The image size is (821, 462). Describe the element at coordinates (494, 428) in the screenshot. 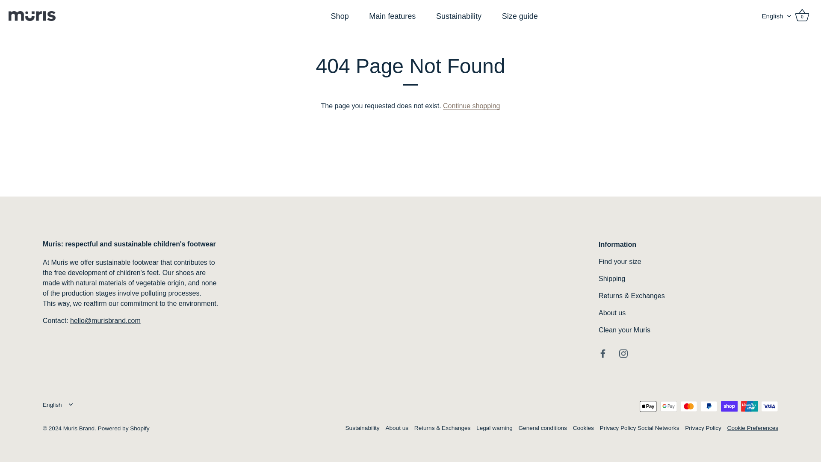

I see `Legal warning` at that location.